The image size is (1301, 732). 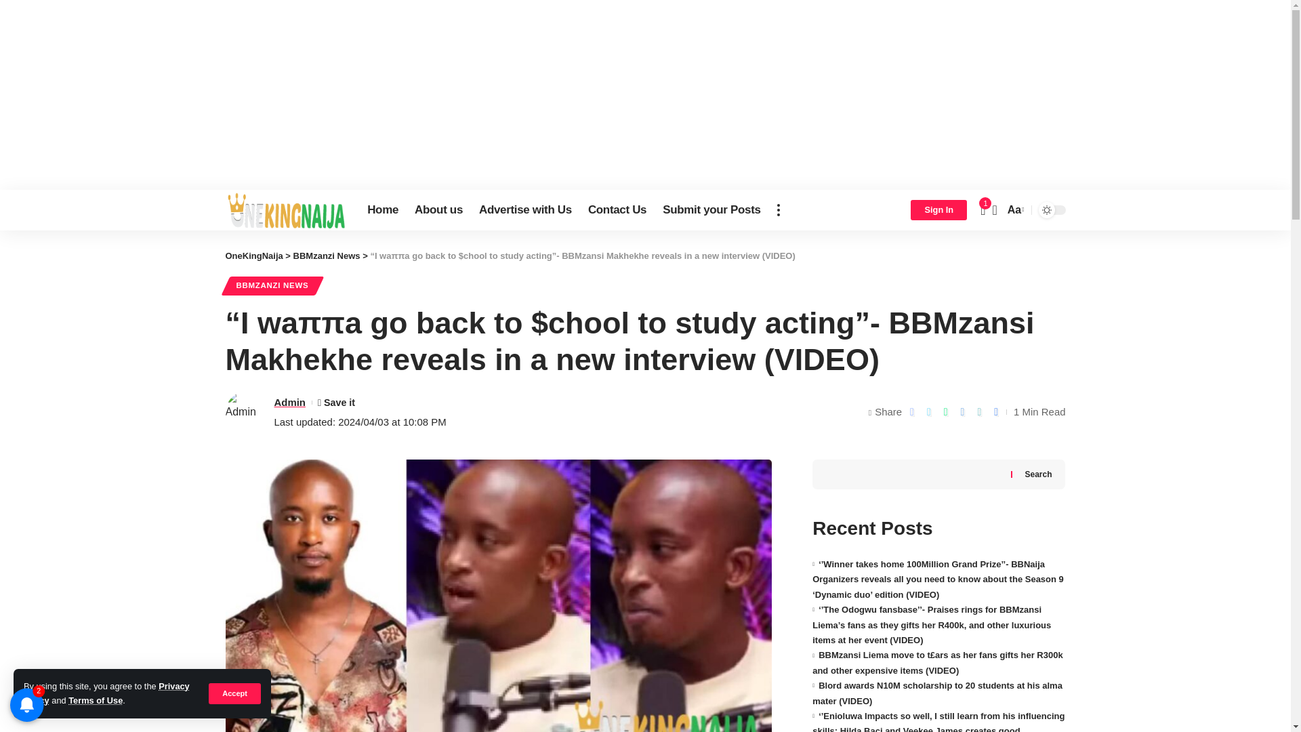 I want to click on Privacy Policy, so click(x=106, y=693).